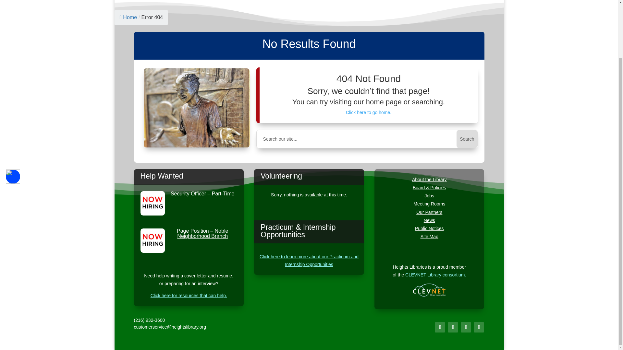 The height and width of the screenshot is (350, 623). I want to click on Follow on Facebook, so click(440, 327).